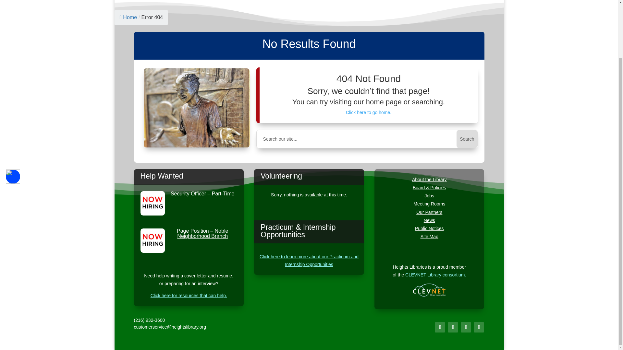 The height and width of the screenshot is (350, 623). I want to click on Follow on Facebook, so click(440, 327).